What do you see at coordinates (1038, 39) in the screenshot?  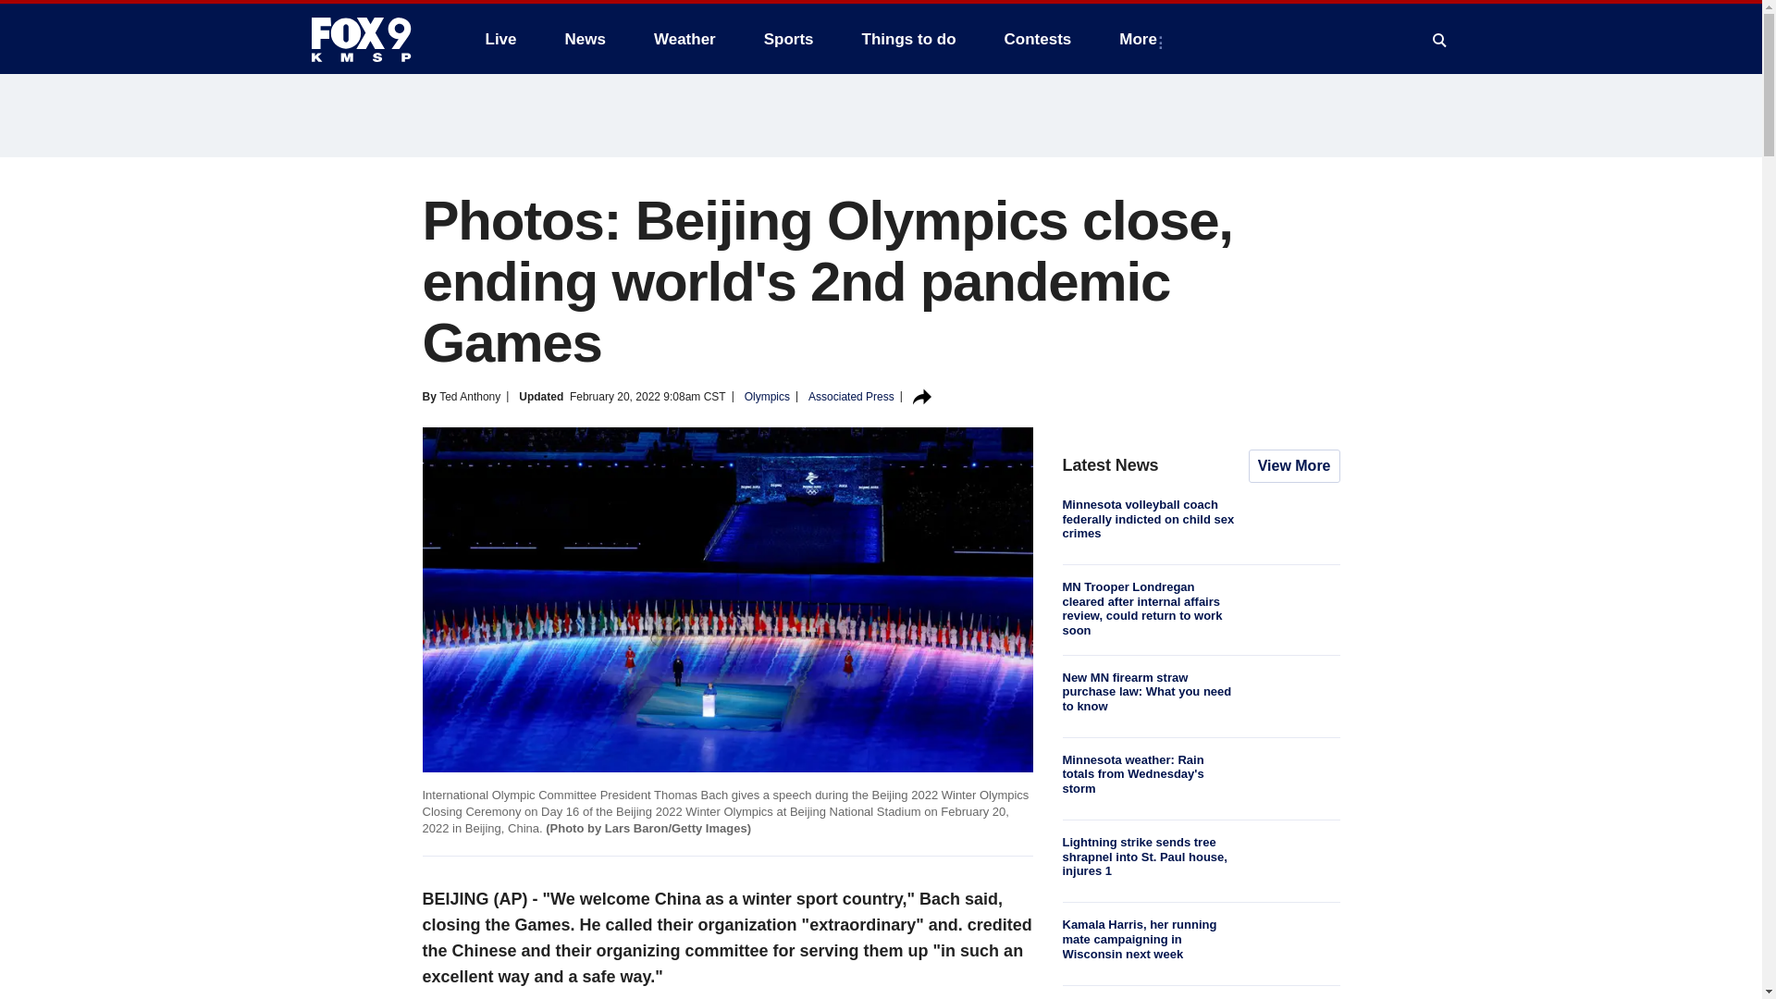 I see `Contests` at bounding box center [1038, 39].